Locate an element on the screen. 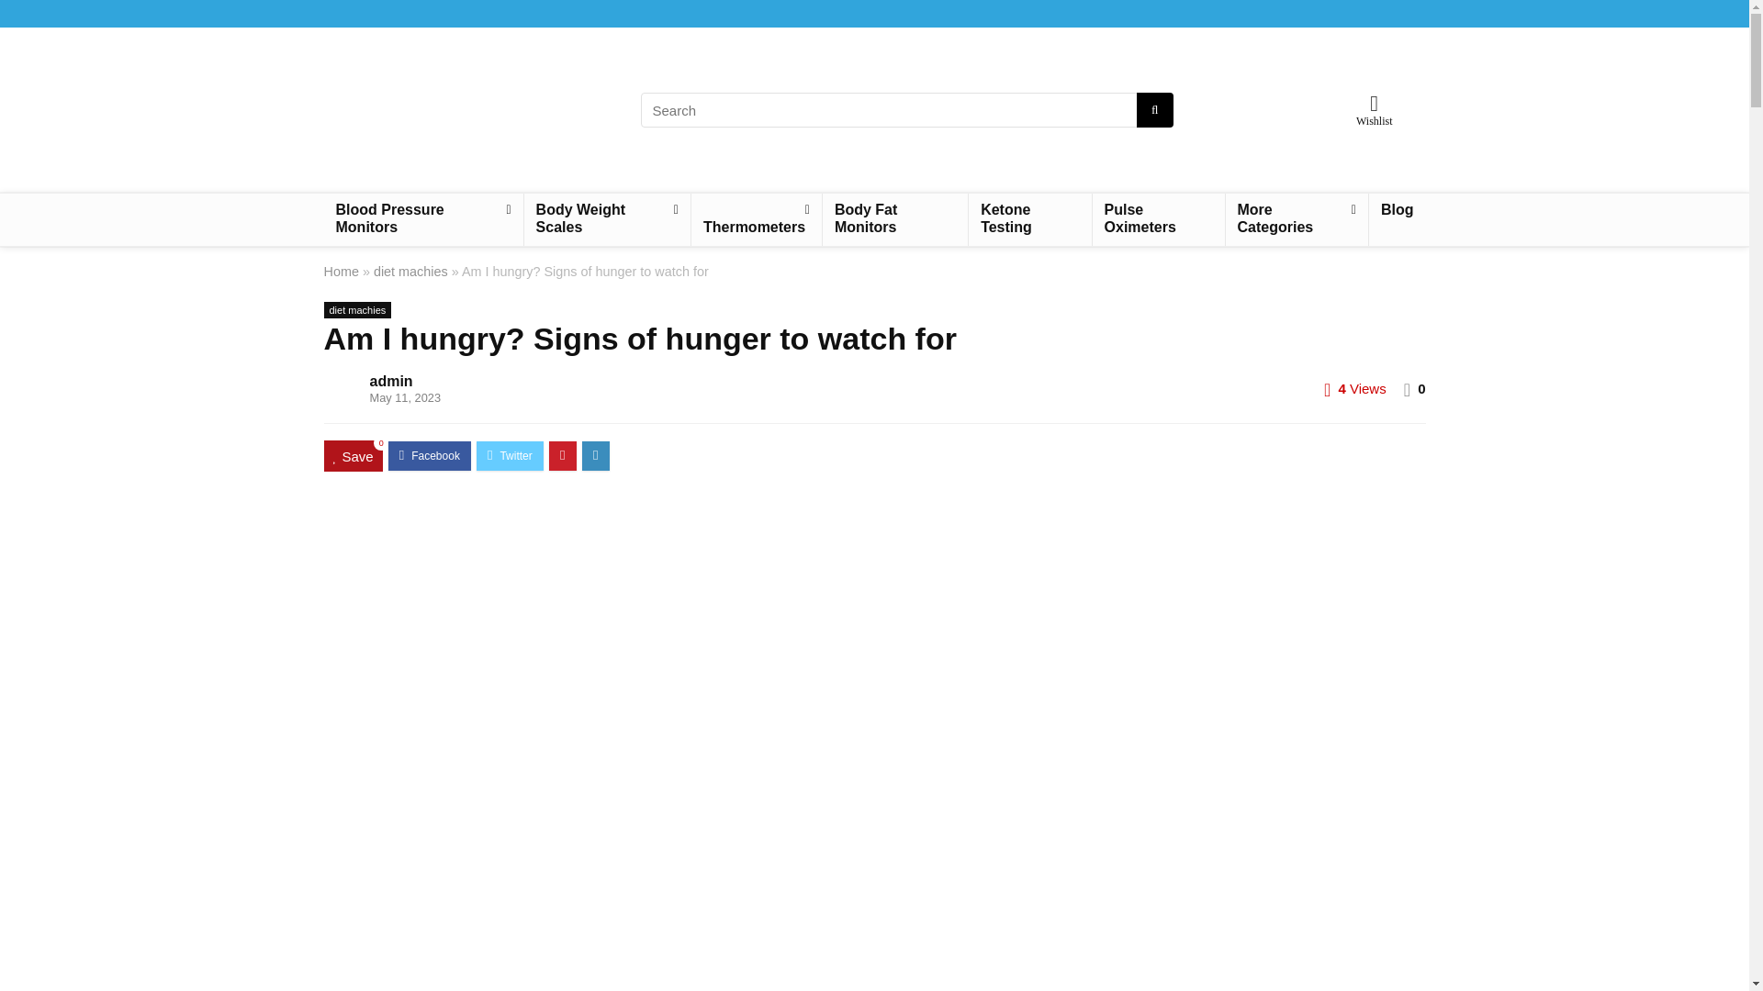  View all posts in diet machies is located at coordinates (356, 310).